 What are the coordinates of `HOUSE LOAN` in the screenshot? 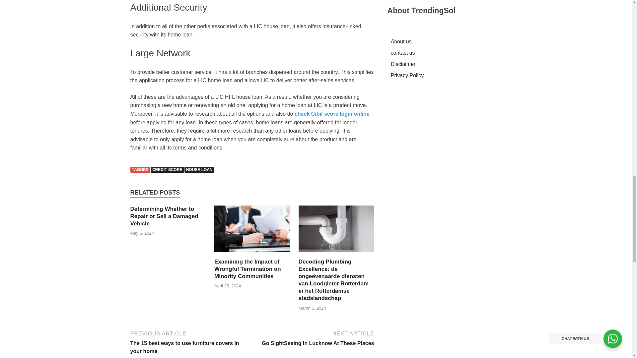 It's located at (199, 170).